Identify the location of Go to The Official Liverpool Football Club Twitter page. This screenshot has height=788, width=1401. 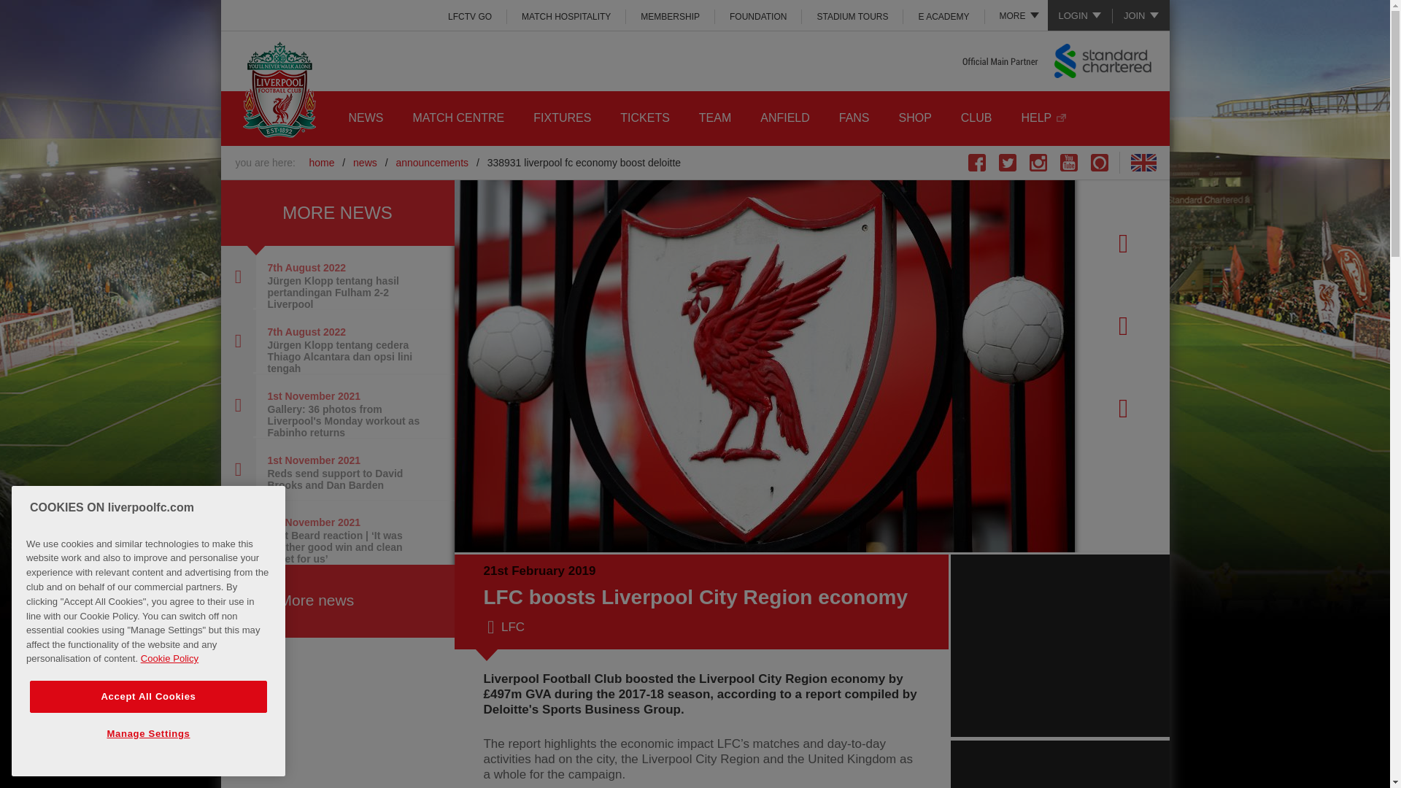
(1007, 162).